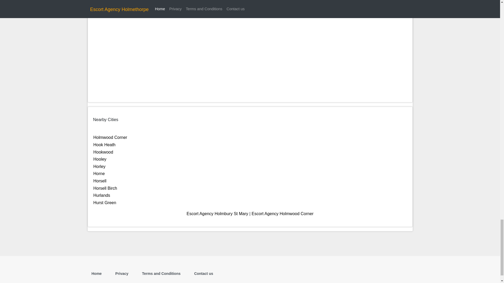  Describe the element at coordinates (104, 145) in the screenshot. I see `Hook Heath` at that location.